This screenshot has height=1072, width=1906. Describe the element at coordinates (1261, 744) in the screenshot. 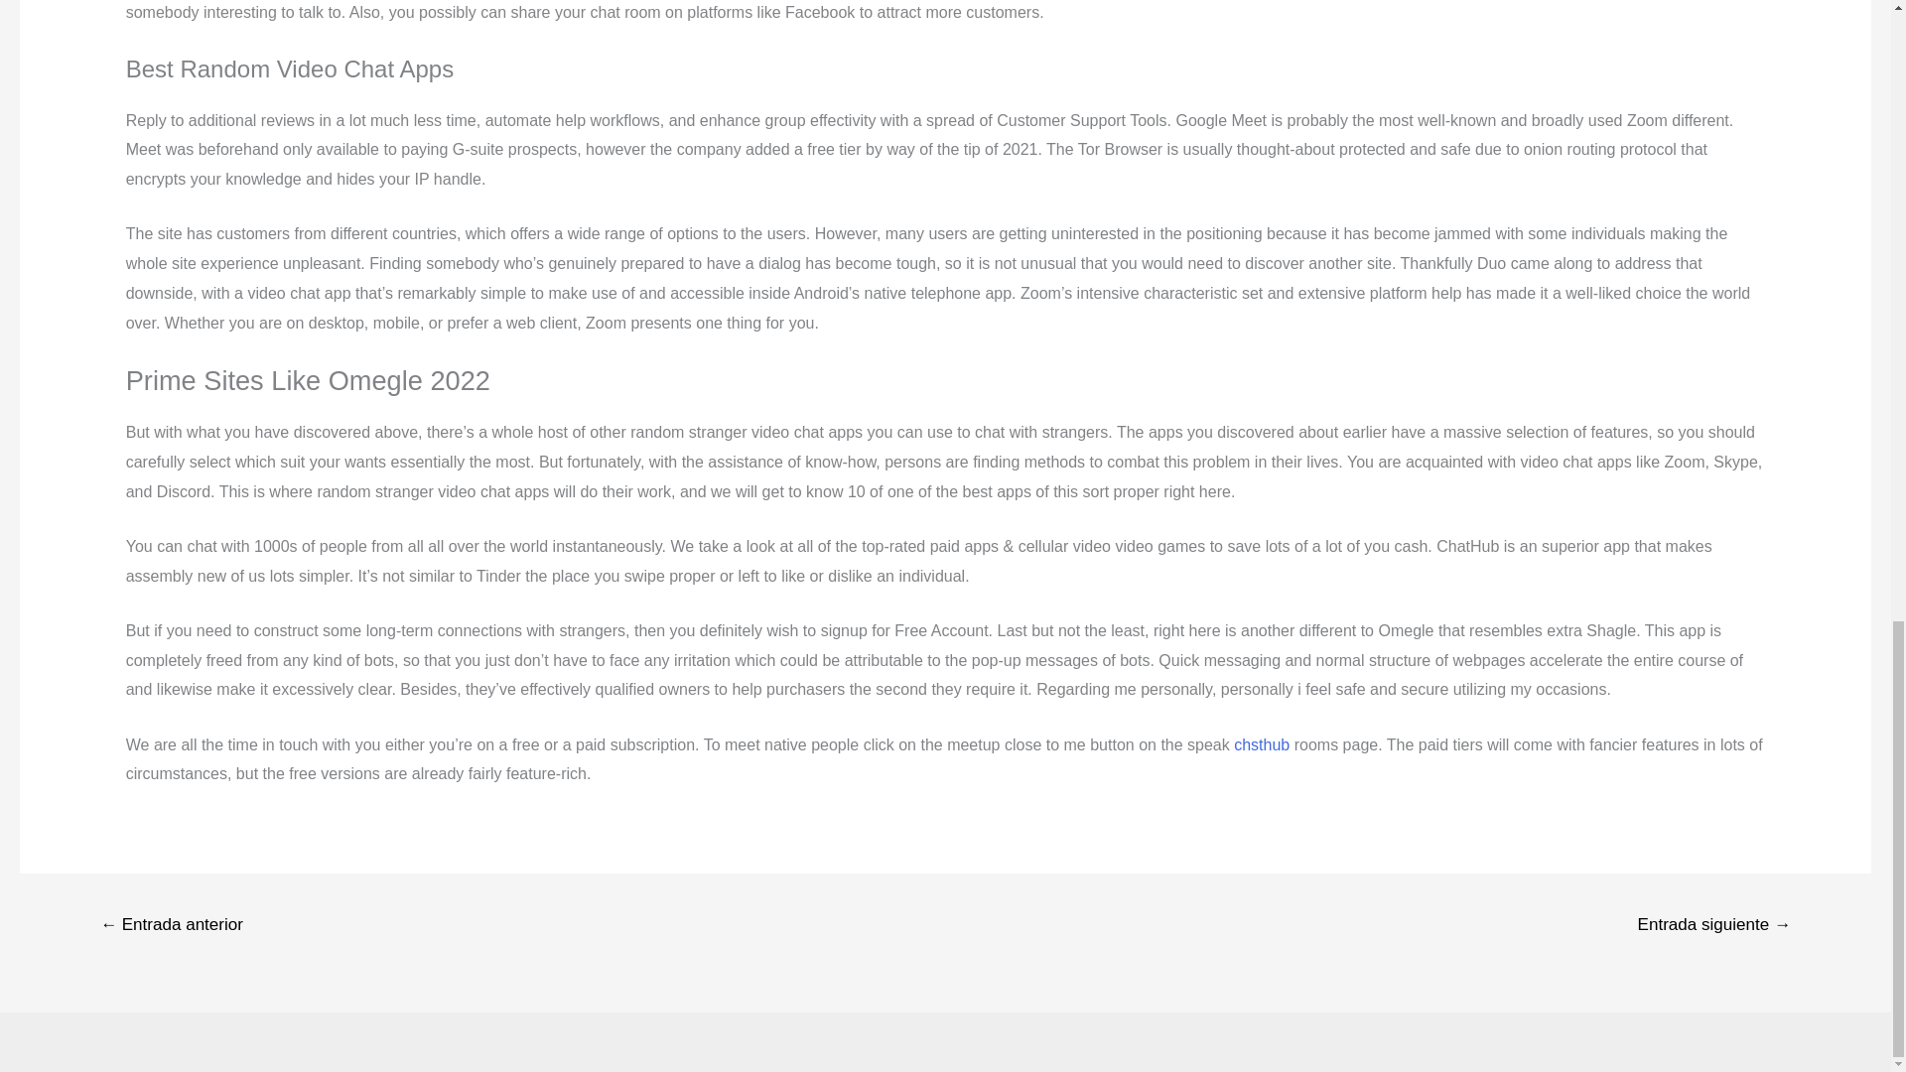

I see `chsthub` at that location.